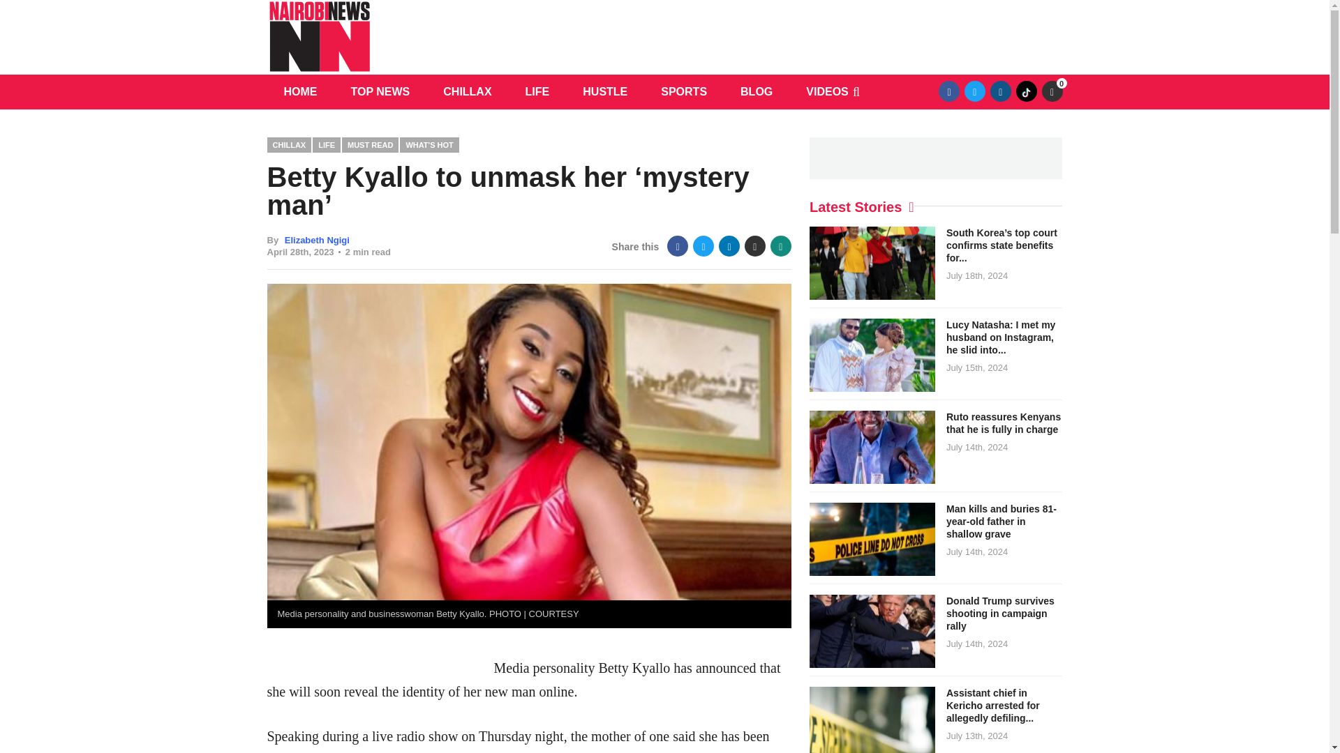 Image resolution: width=1340 pixels, height=753 pixels. I want to click on Elizabeth Ngigi, so click(317, 240).